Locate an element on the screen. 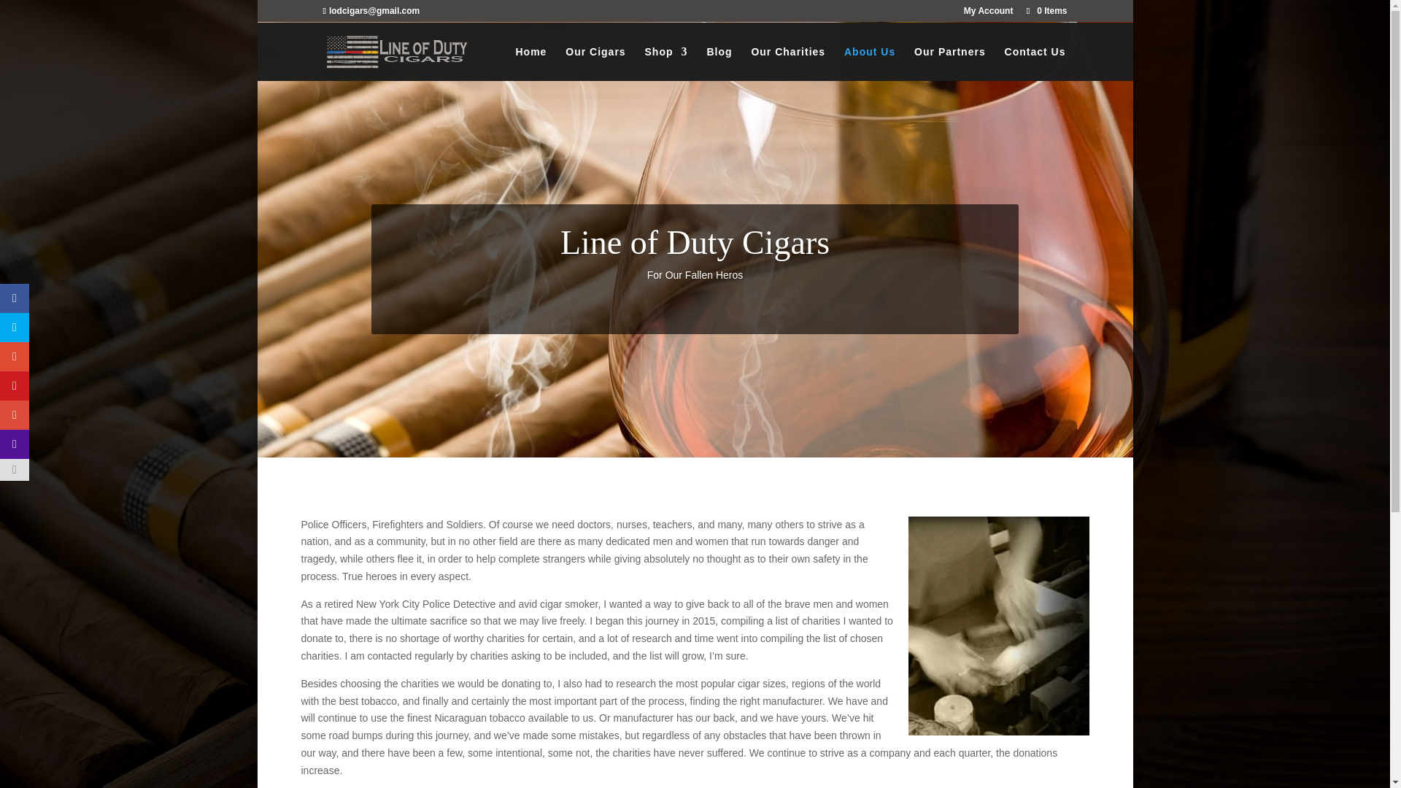 This screenshot has height=788, width=1401. Our Cigars is located at coordinates (595, 63).